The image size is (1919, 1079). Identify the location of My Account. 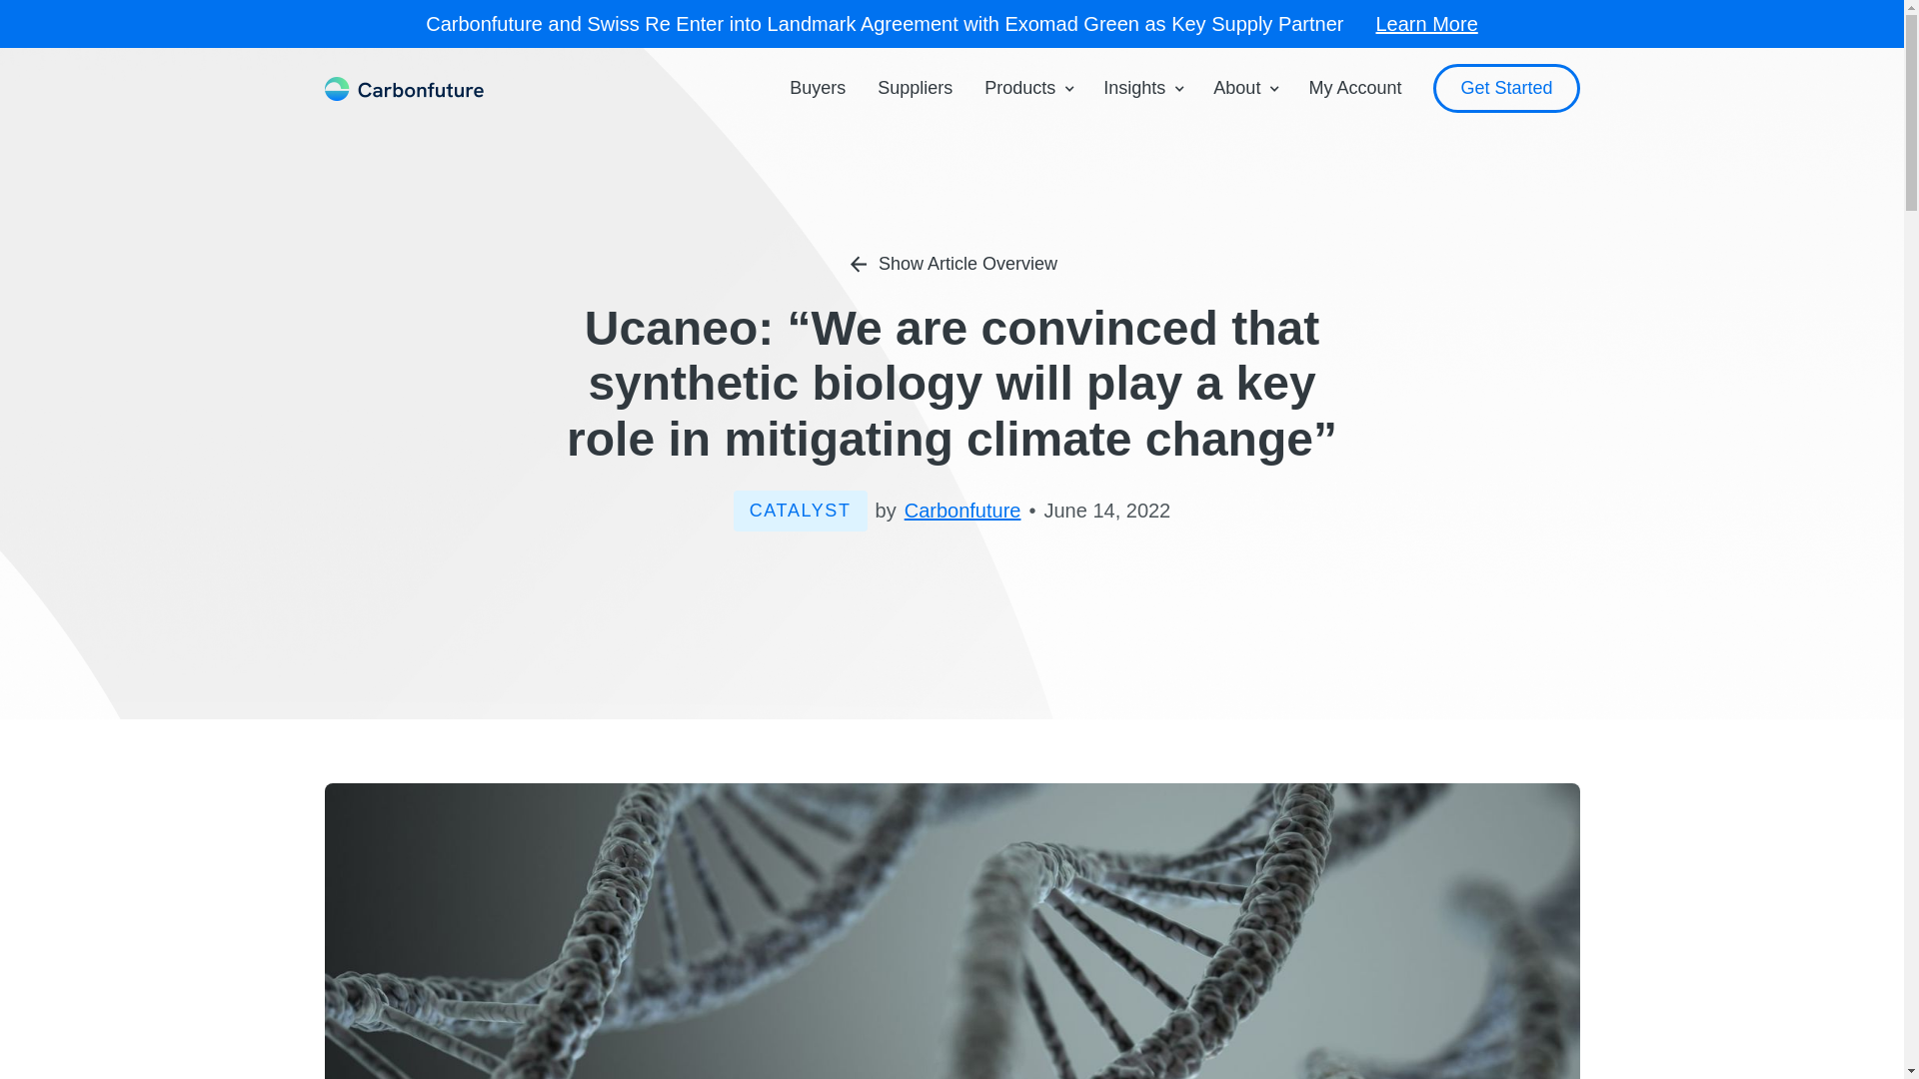
(1354, 88).